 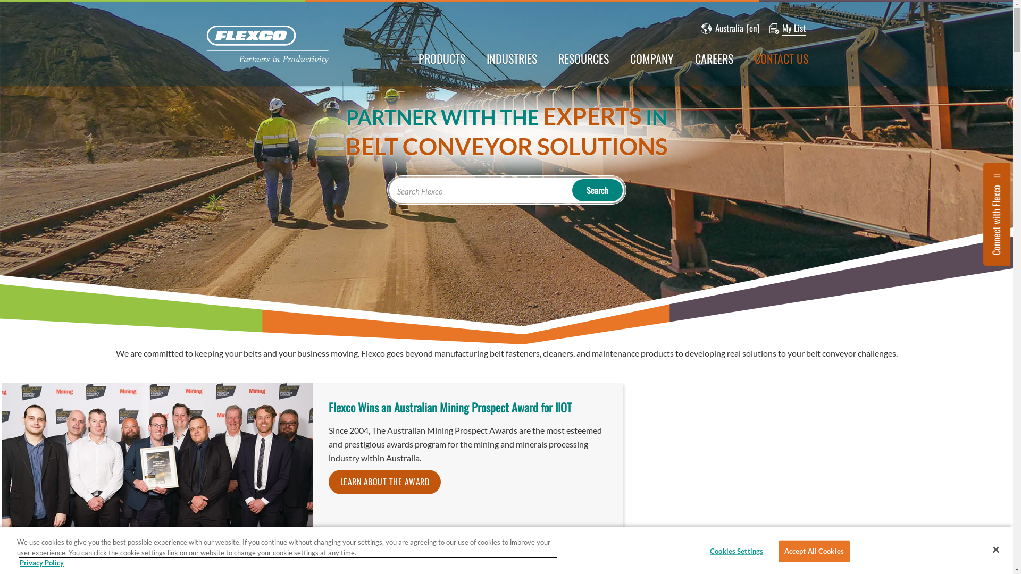 What do you see at coordinates (584, 64) in the screenshot?
I see `RESOURCES` at bounding box center [584, 64].